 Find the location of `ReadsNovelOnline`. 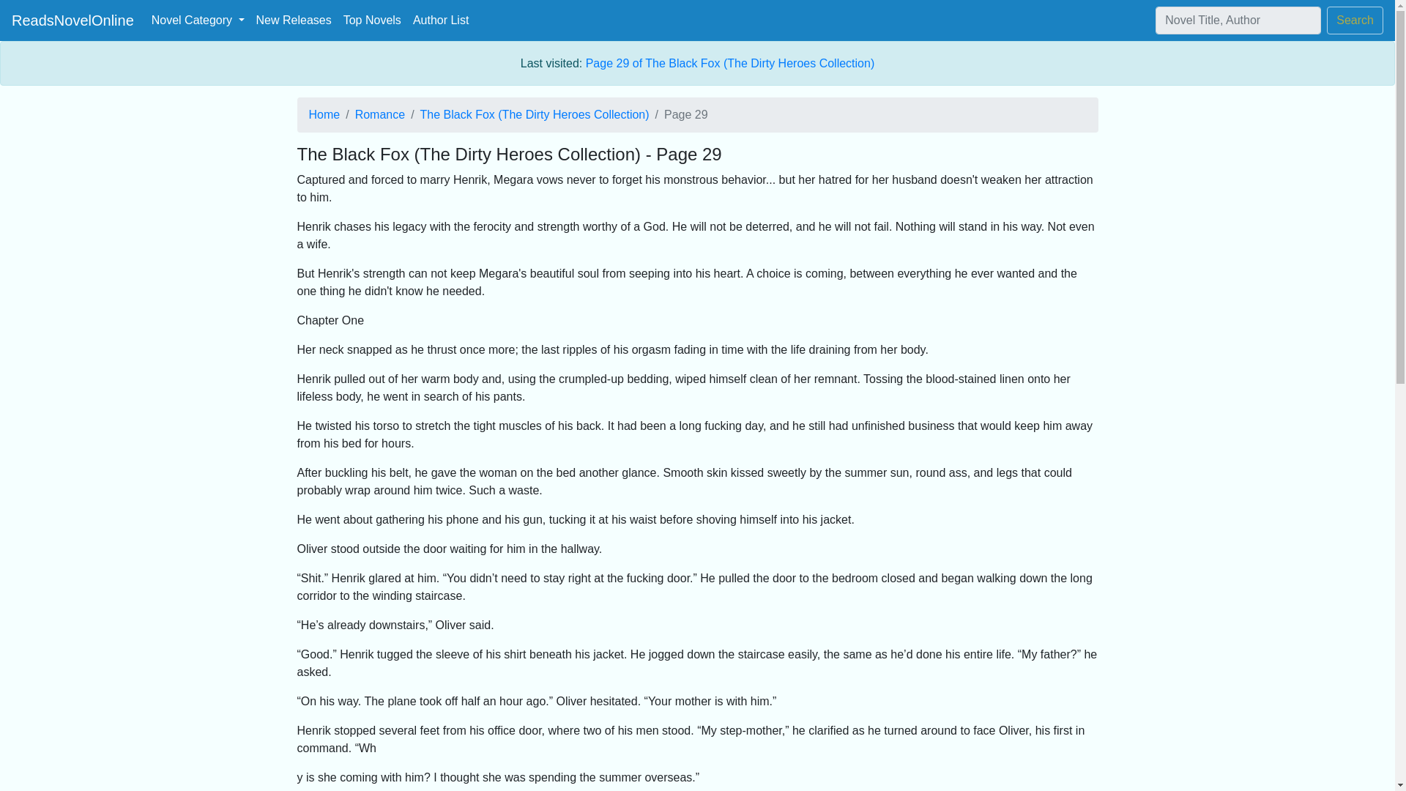

ReadsNovelOnline is located at coordinates (72, 20).